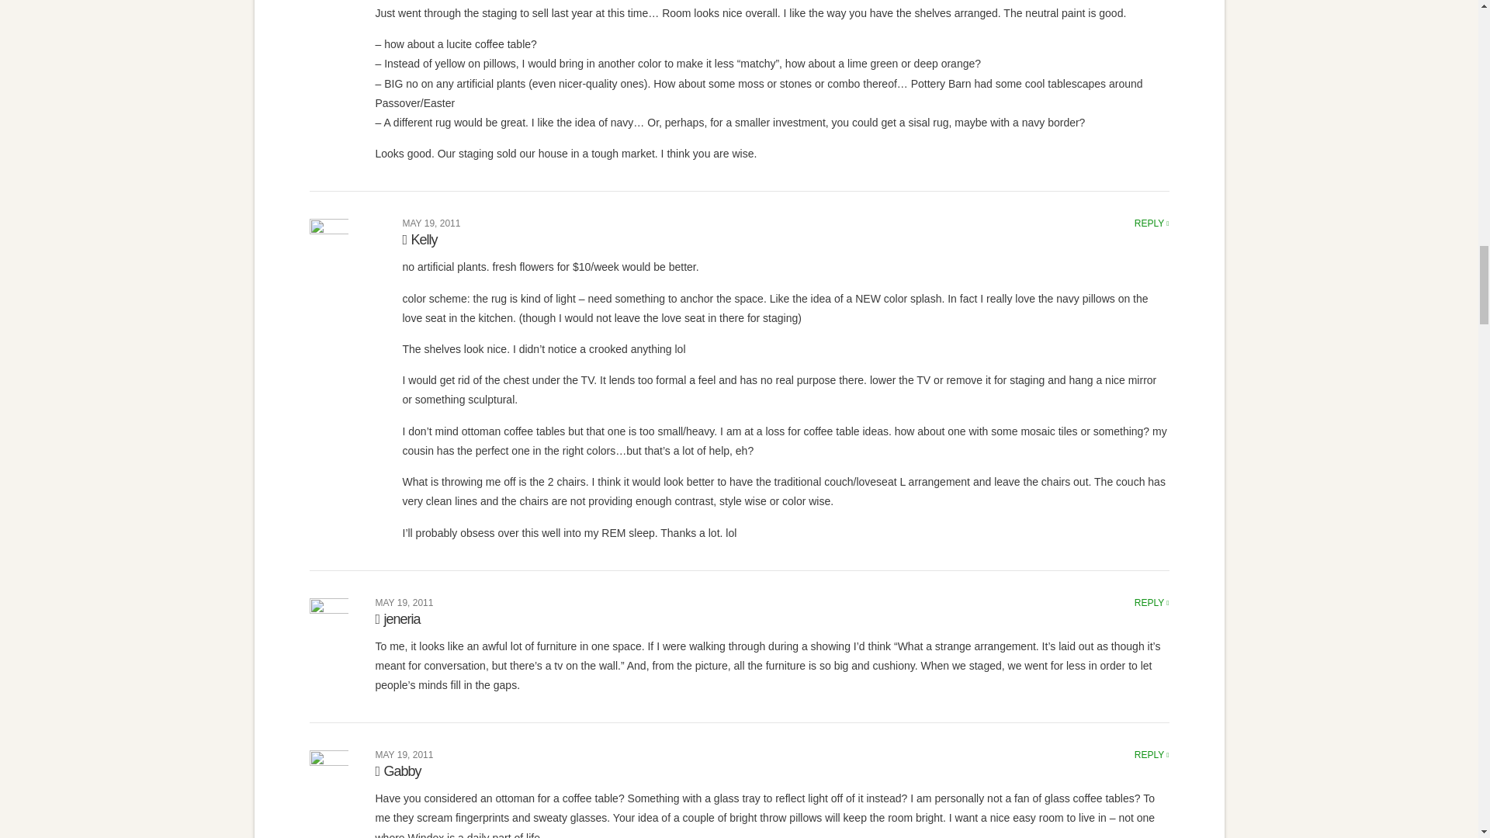  What do you see at coordinates (1152, 754) in the screenshot?
I see `REPLY` at bounding box center [1152, 754].